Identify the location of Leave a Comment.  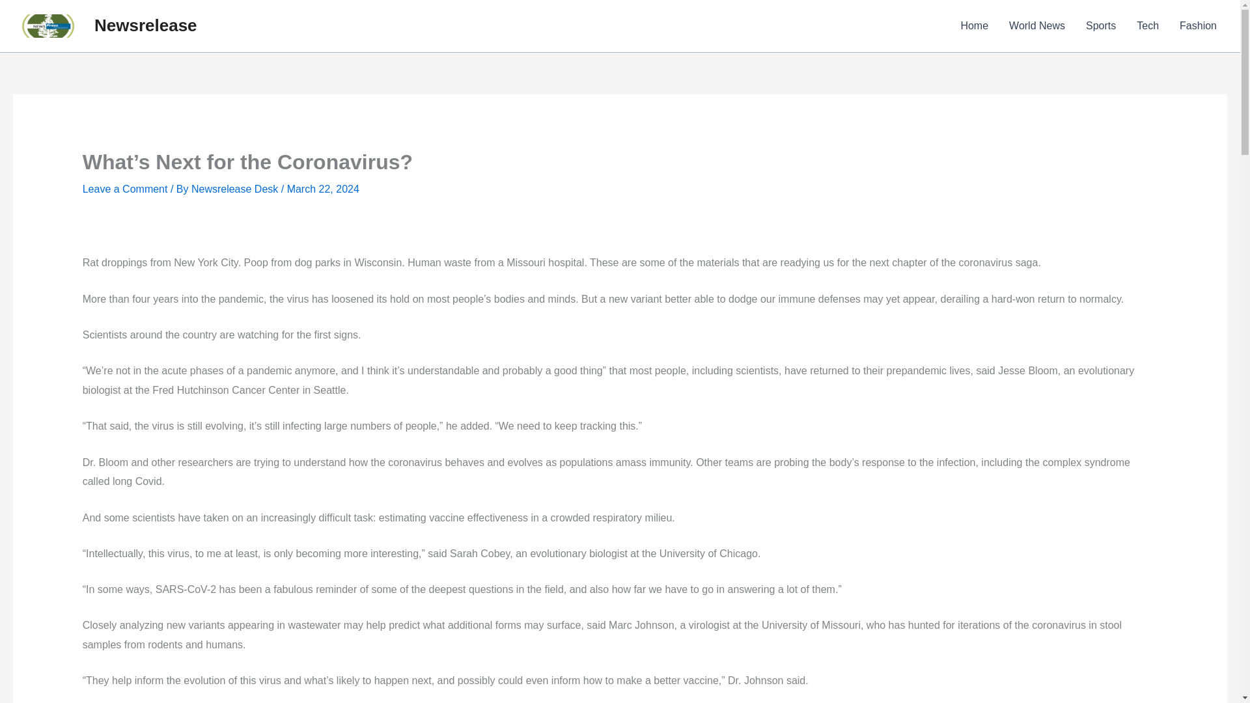
(125, 189).